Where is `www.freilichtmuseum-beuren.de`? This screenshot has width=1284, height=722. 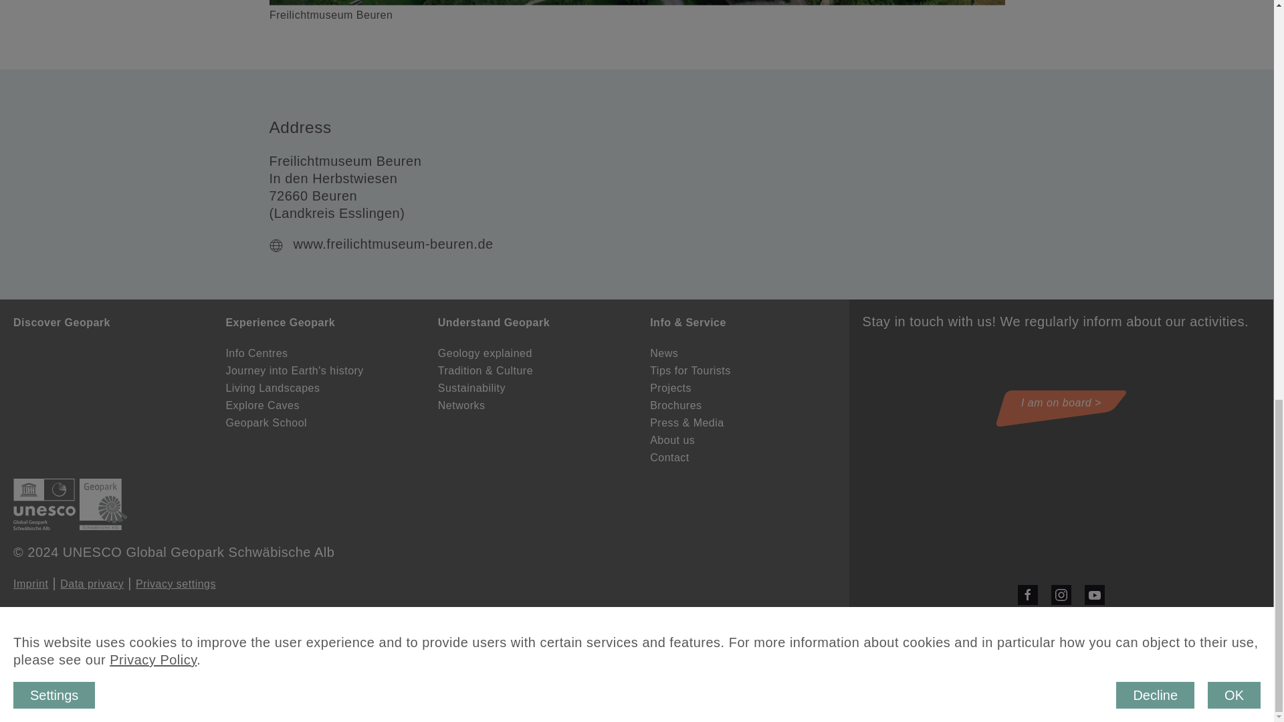 www.freilichtmuseum-beuren.de is located at coordinates (393, 243).